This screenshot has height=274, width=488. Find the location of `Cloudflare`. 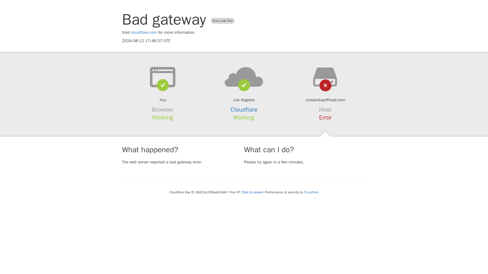

Cloudflare is located at coordinates (311, 192).